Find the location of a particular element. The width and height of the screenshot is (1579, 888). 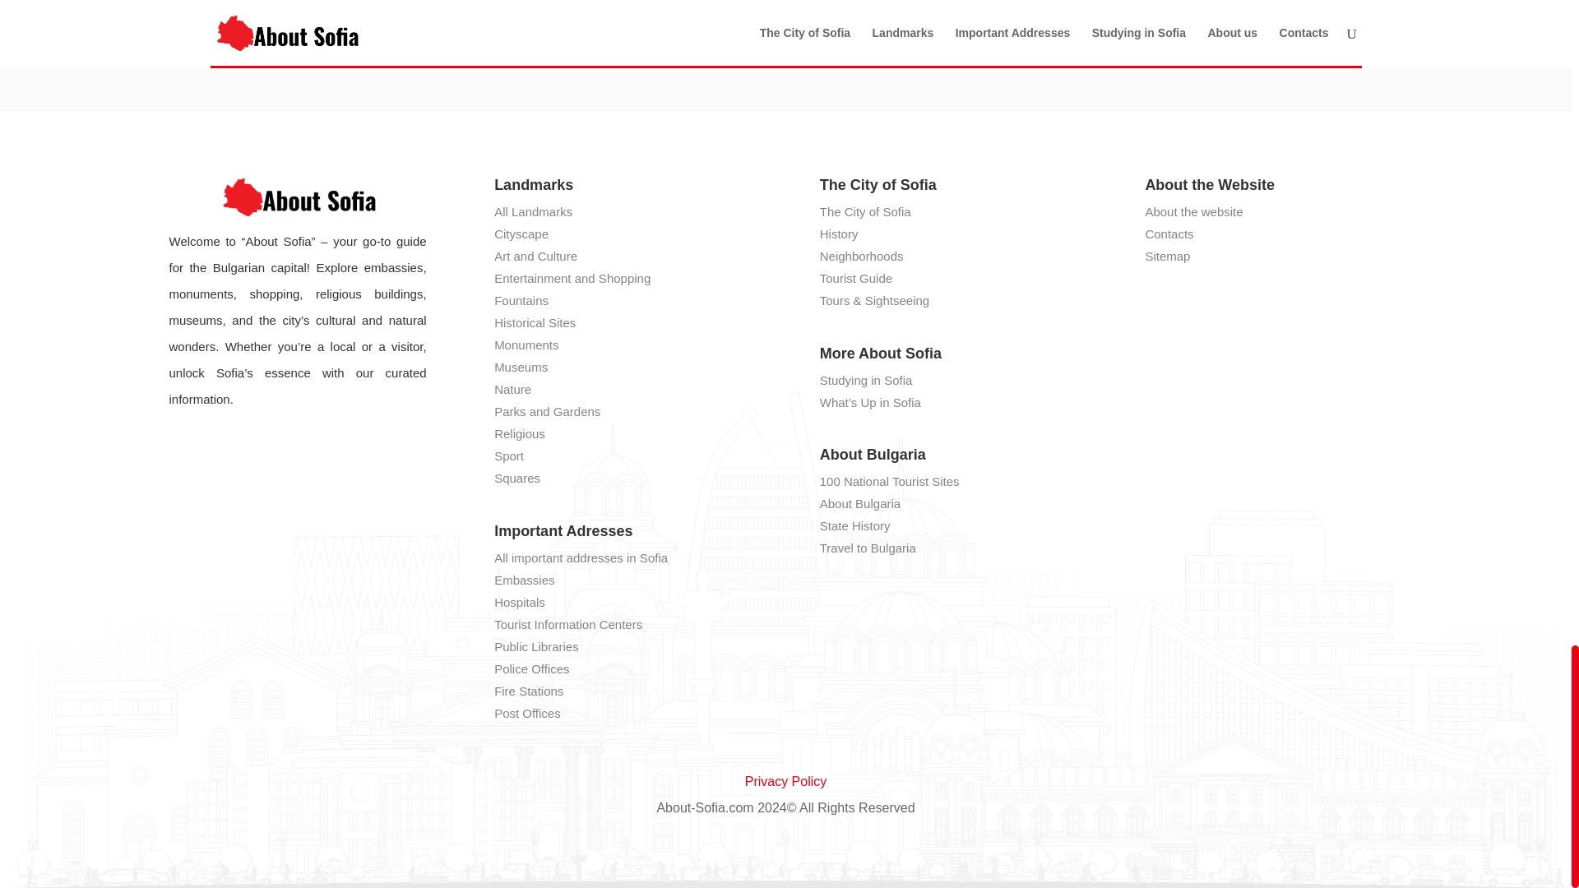

Why Study in Bulgaria? is located at coordinates (507, 5).